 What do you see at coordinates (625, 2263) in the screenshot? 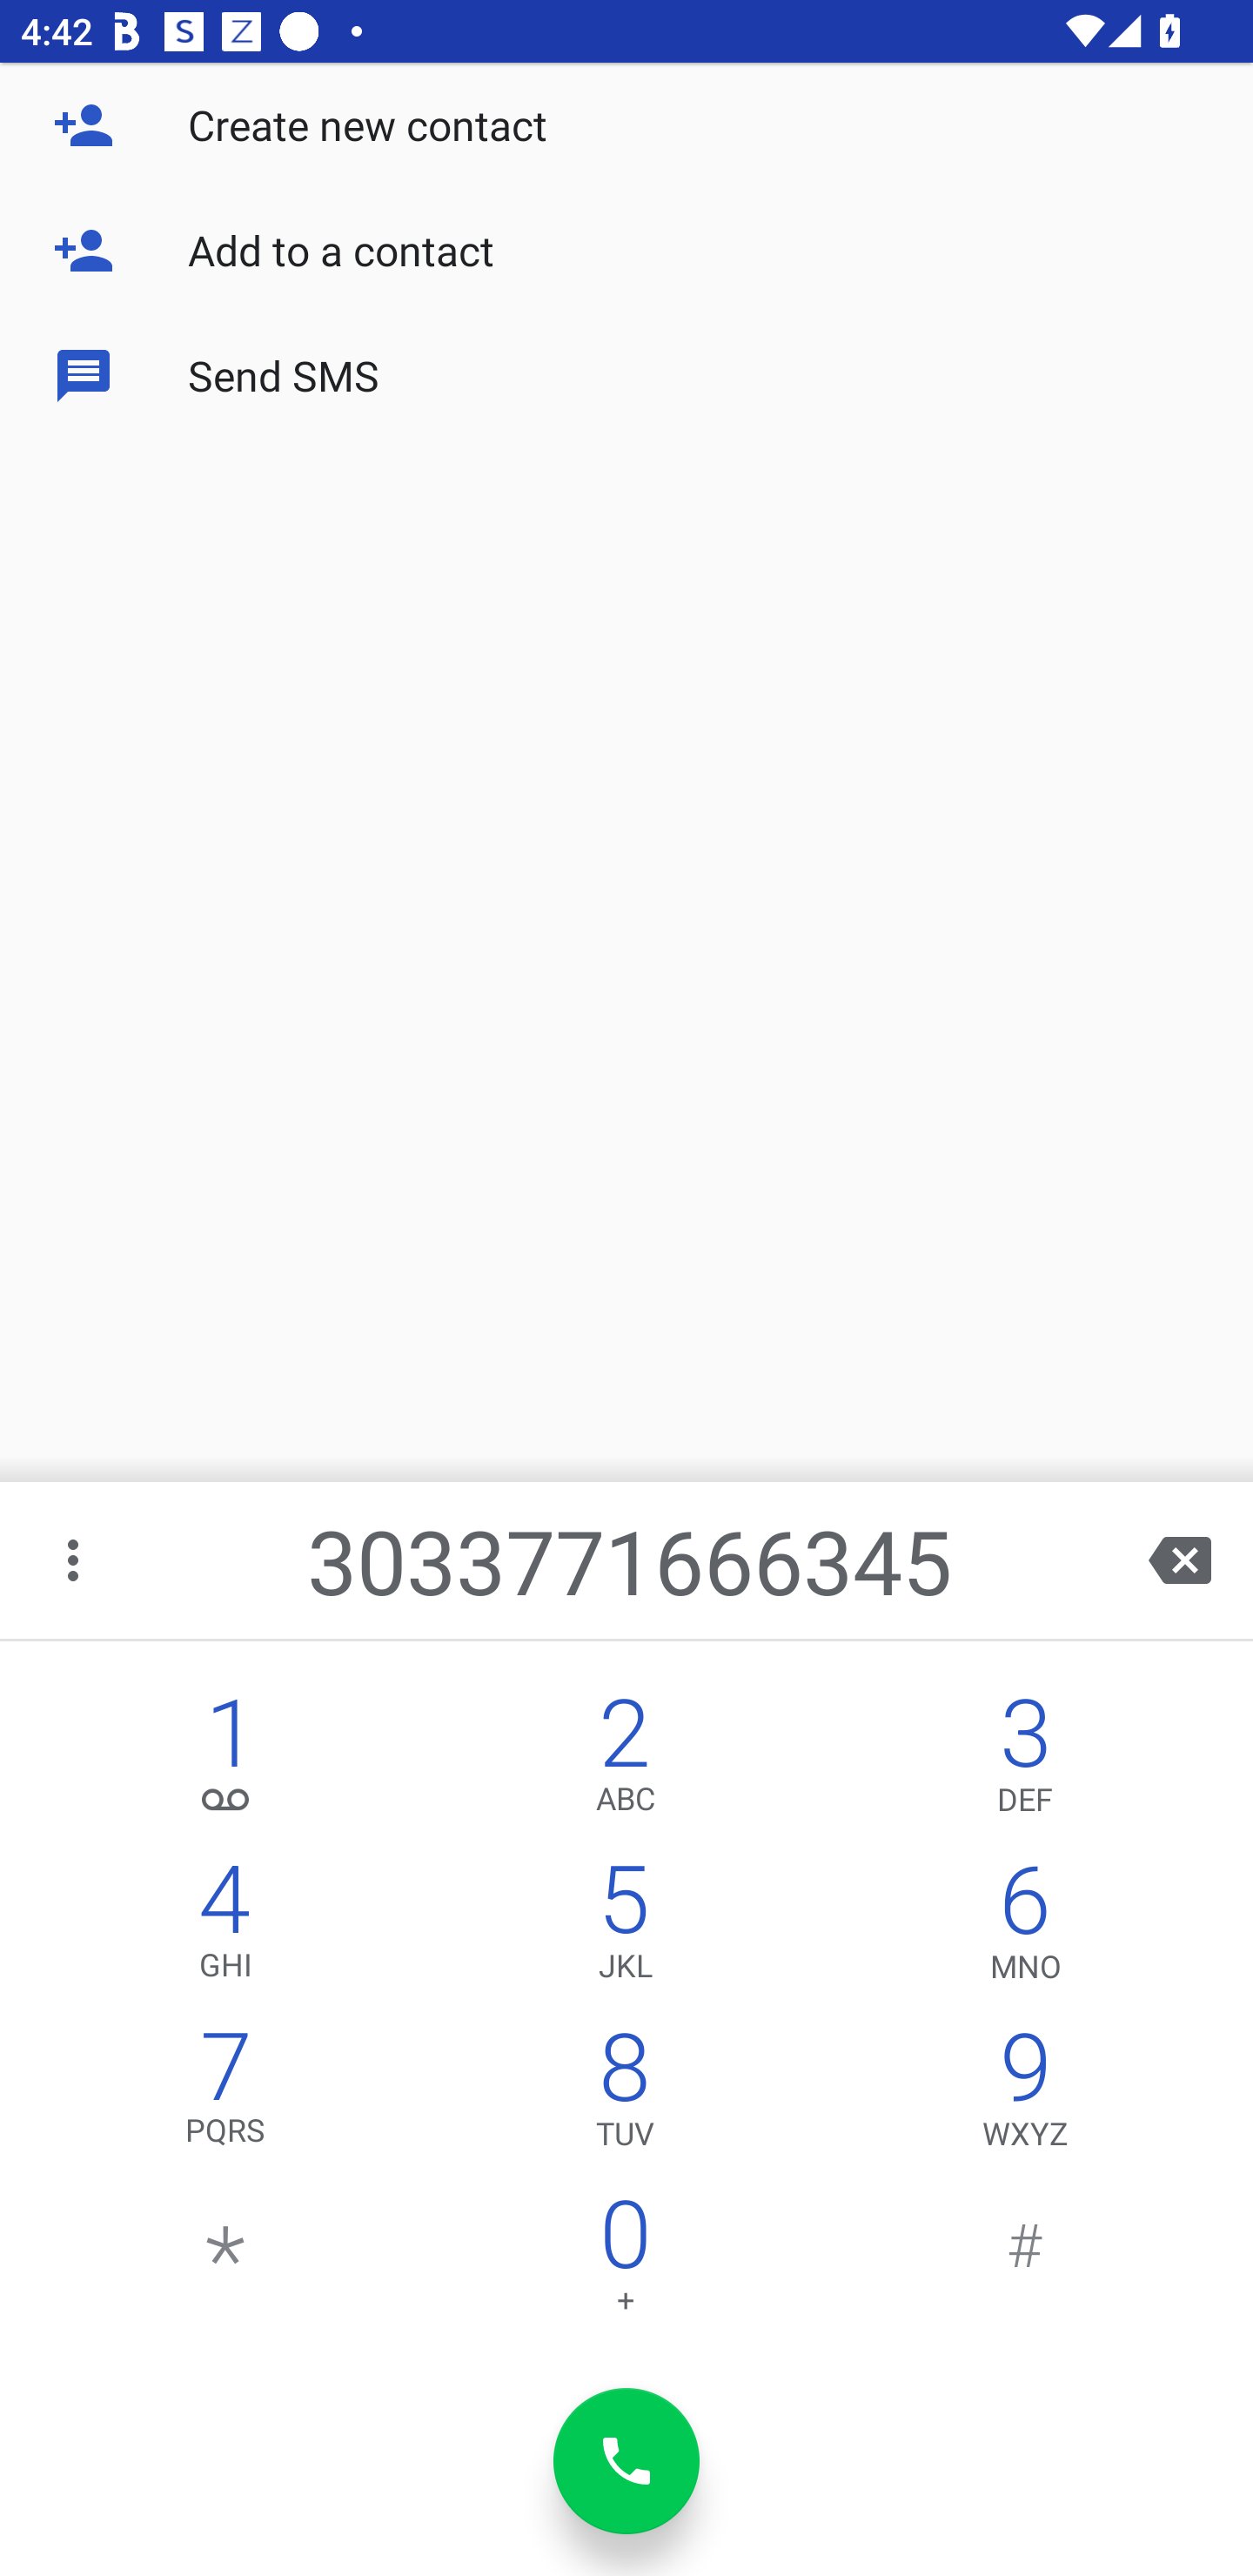
I see `0 0 +` at bounding box center [625, 2263].